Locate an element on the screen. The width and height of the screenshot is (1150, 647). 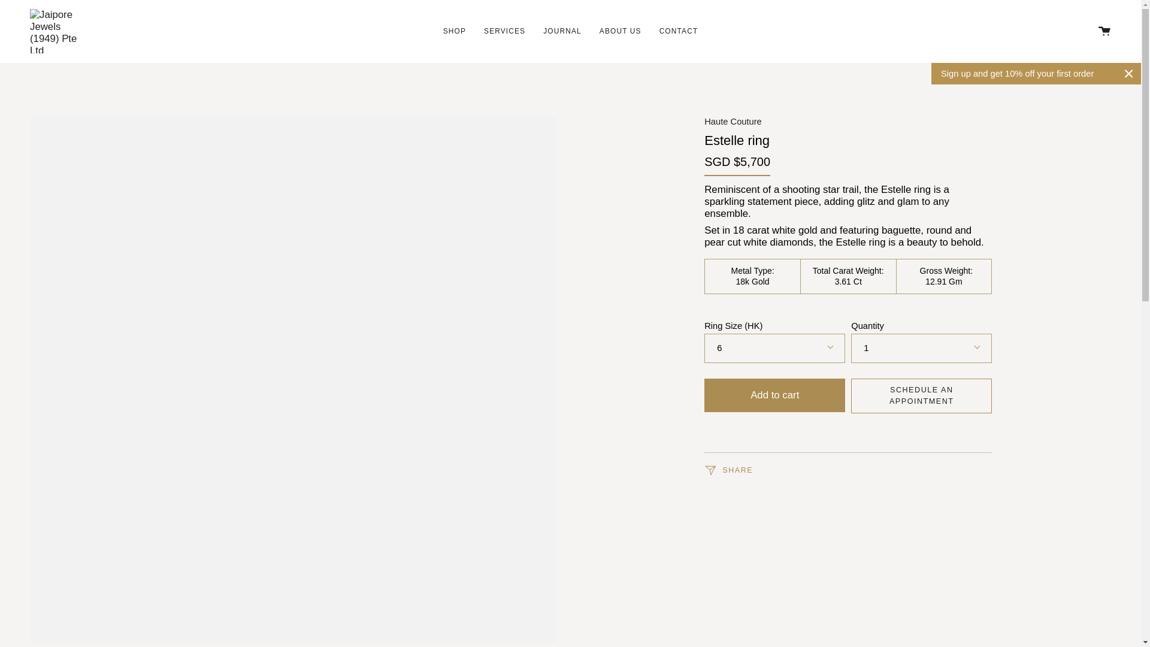
SHOP is located at coordinates (454, 31).